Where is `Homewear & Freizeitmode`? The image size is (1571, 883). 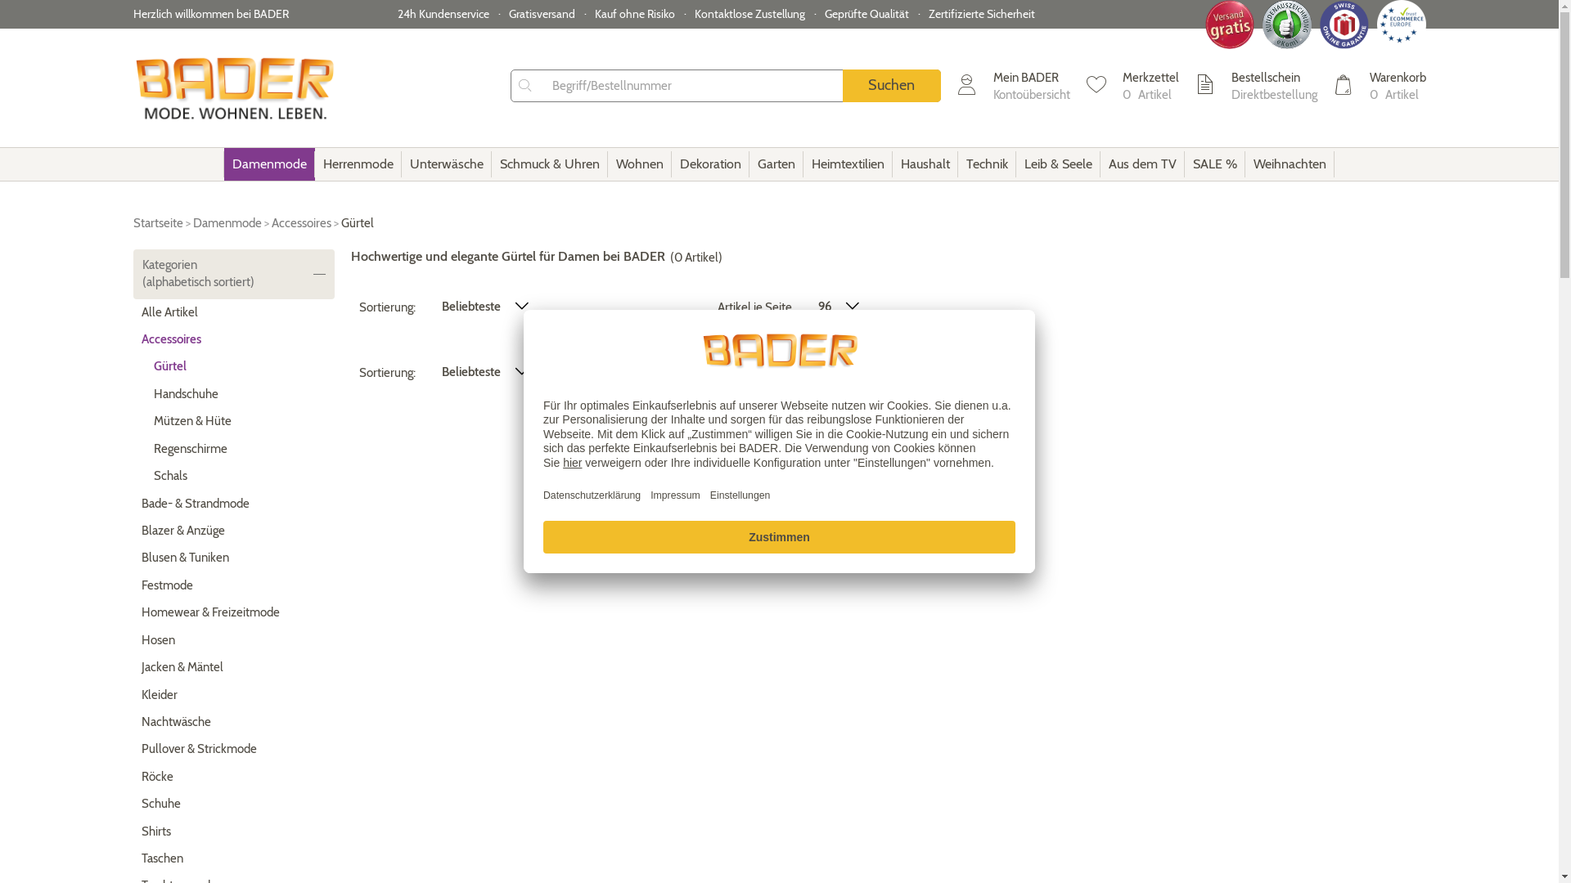 Homewear & Freizeitmode is located at coordinates (234, 613).